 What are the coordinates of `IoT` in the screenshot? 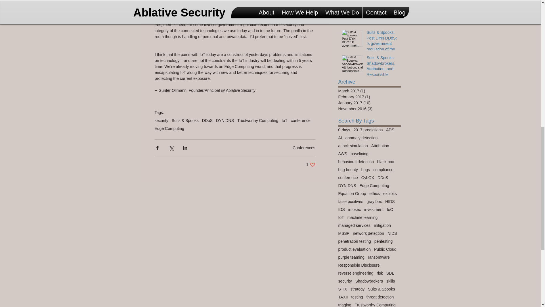 It's located at (344, 130).